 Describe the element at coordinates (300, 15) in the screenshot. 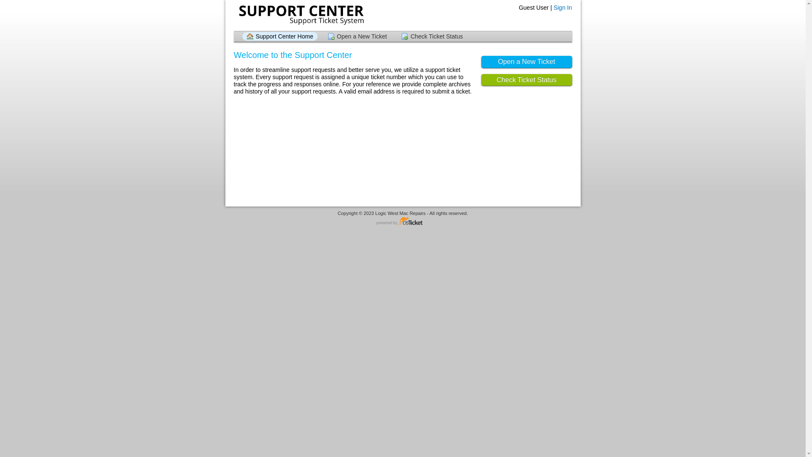

I see `Support Center` at that location.